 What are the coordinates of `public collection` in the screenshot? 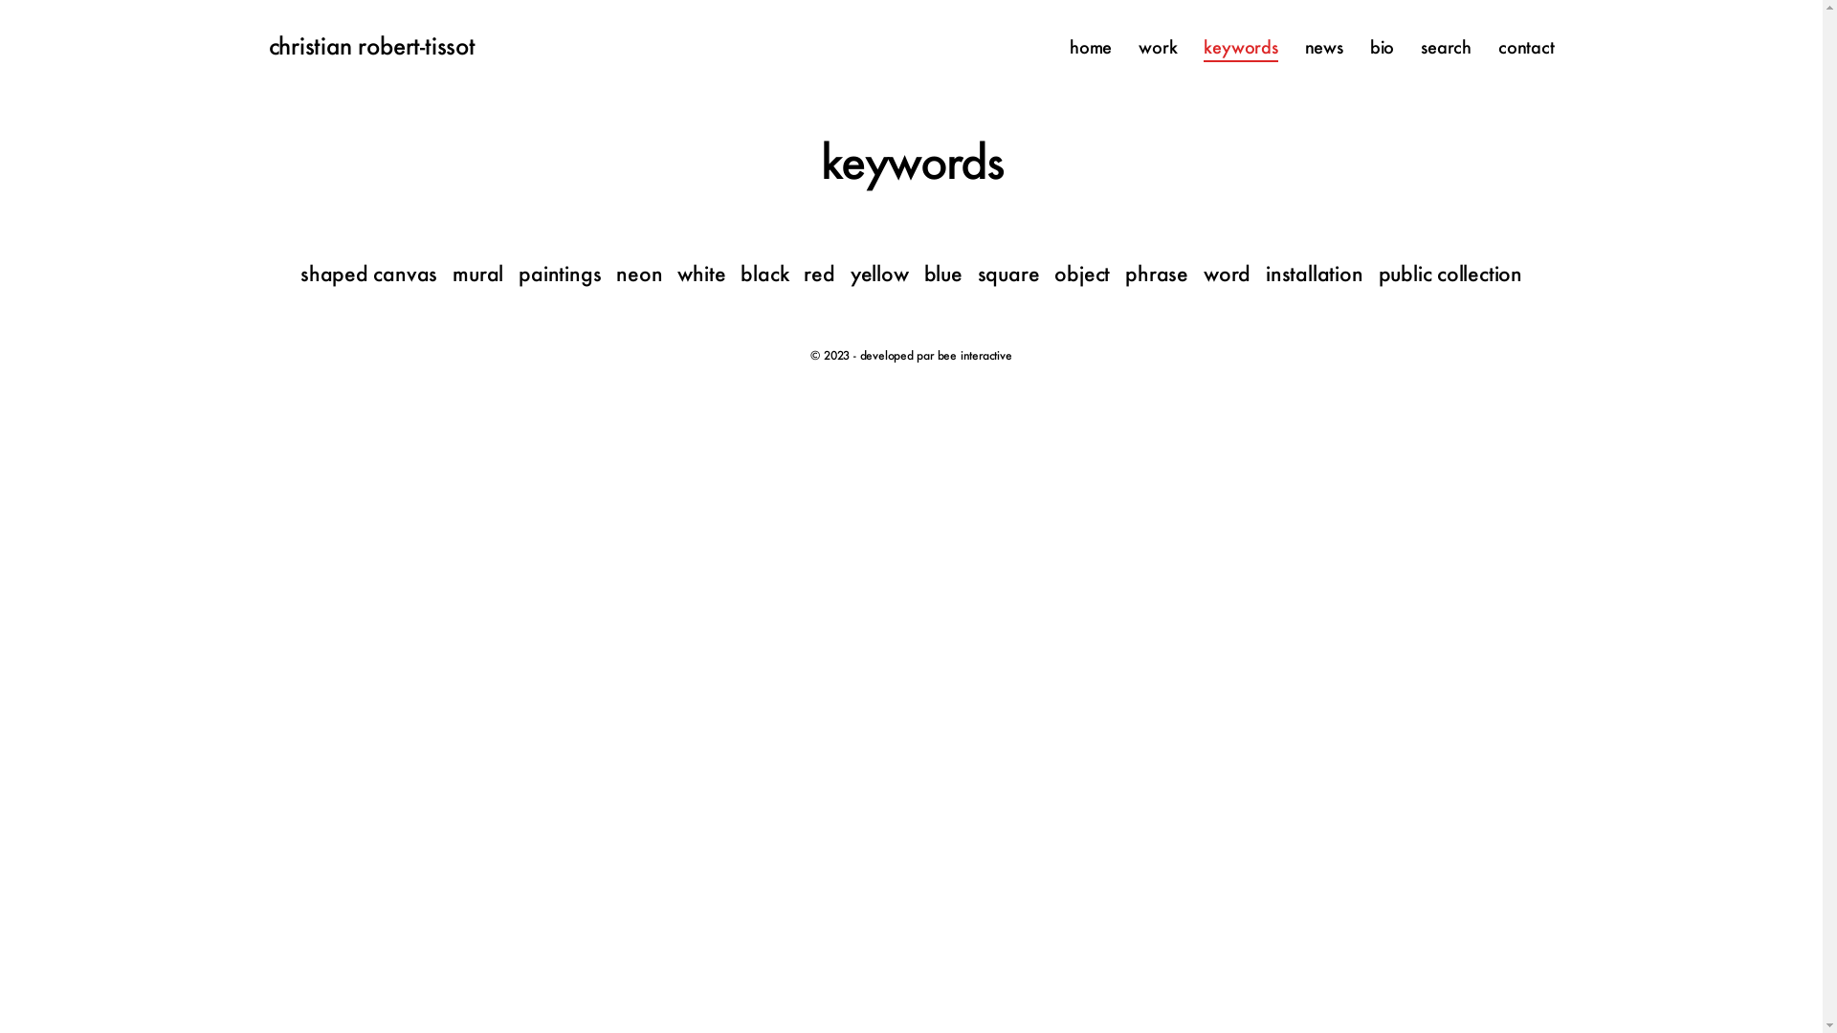 It's located at (1450, 274).